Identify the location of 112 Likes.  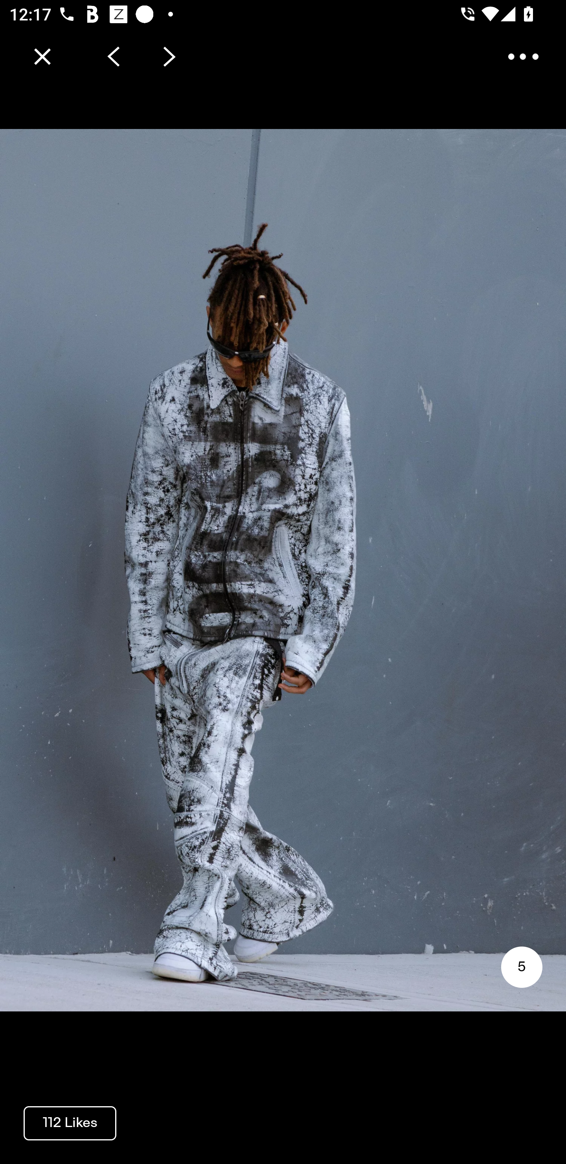
(70, 1122).